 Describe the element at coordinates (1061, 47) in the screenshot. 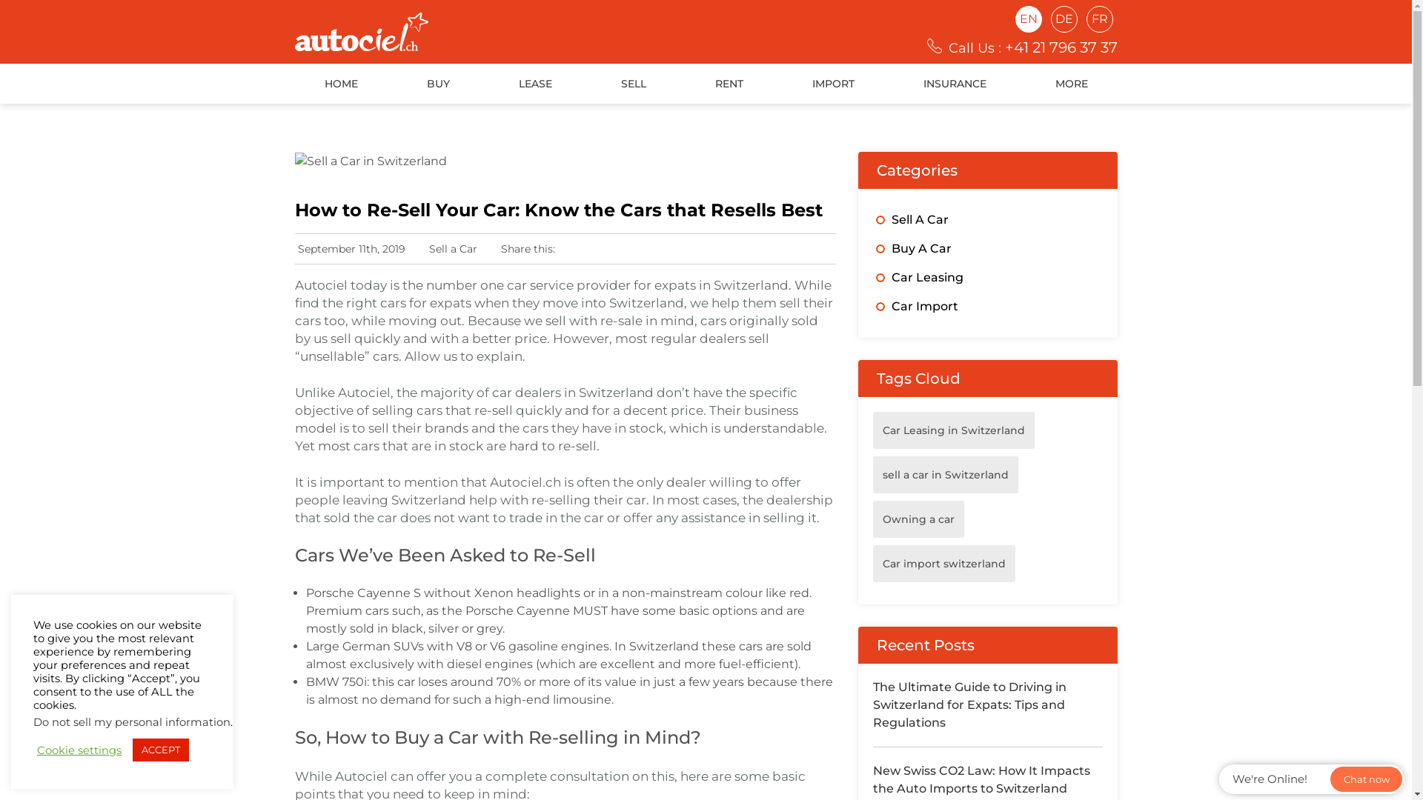

I see `+41 21 796 37 37` at that location.